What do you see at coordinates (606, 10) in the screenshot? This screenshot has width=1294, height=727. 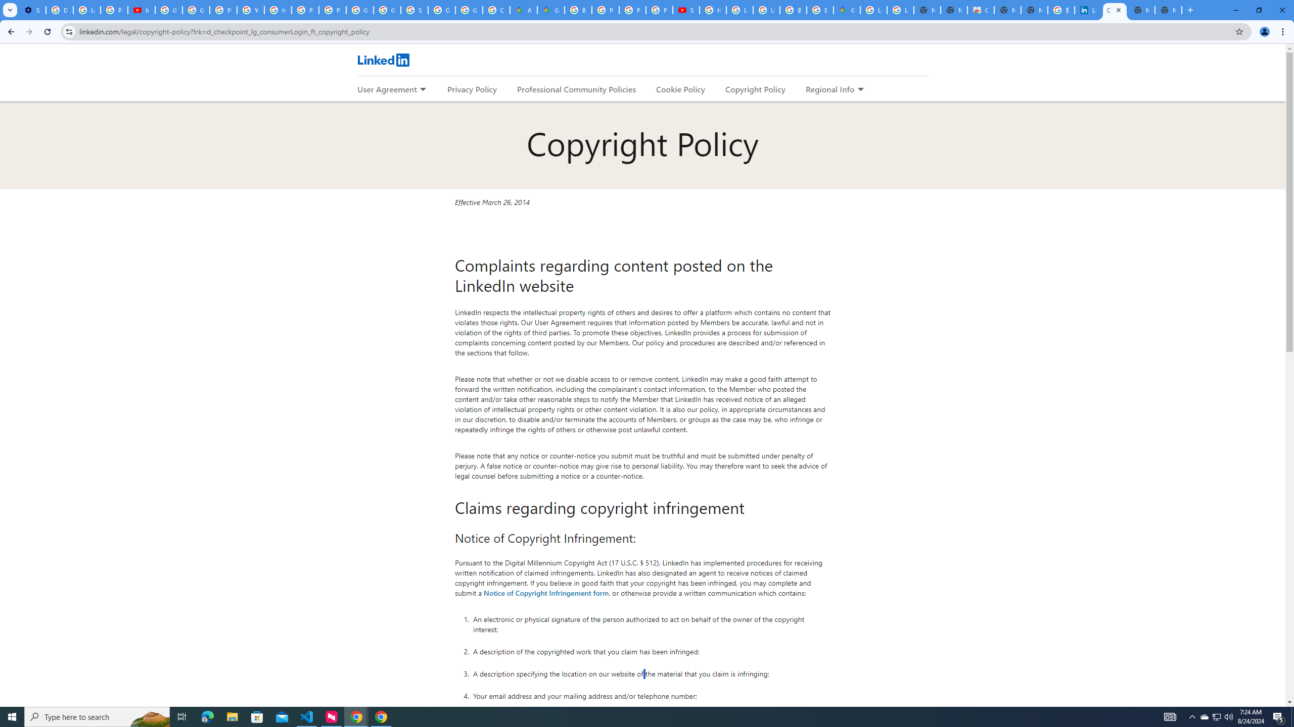 I see `Privacy Help Center - Policies Help` at bounding box center [606, 10].